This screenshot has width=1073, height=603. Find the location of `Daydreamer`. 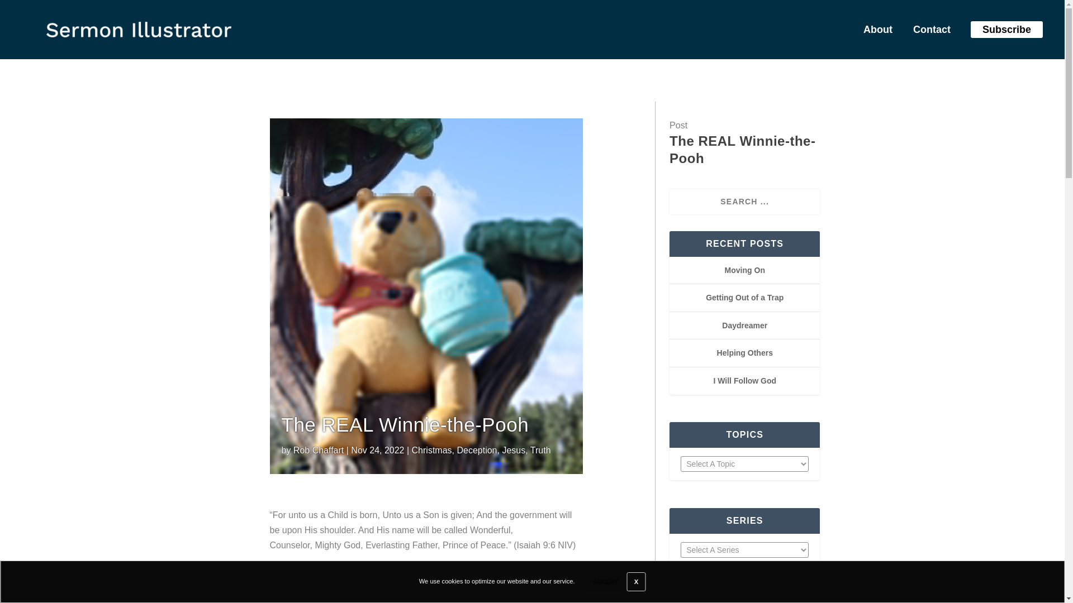

Daydreamer is located at coordinates (744, 325).